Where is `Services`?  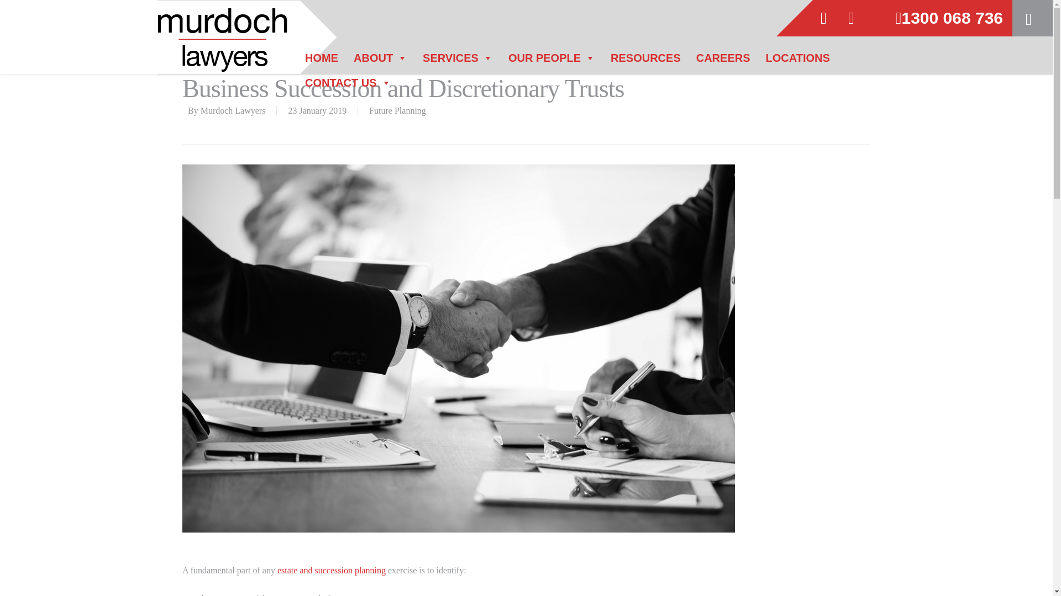 Services is located at coordinates (458, 62).